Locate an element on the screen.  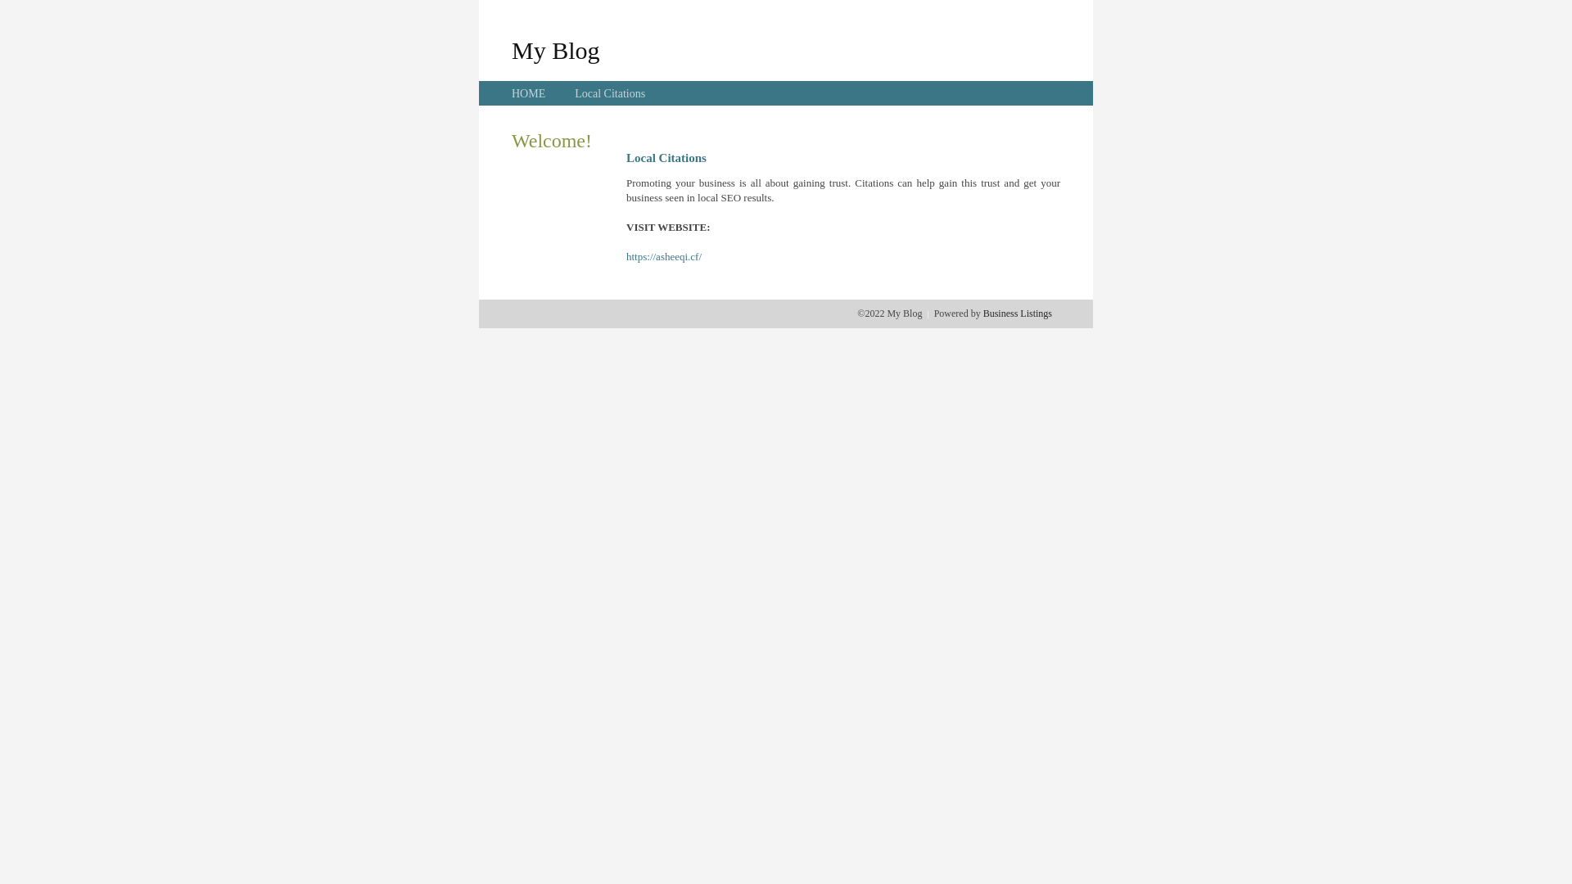
Business Listings is located at coordinates (1018, 313).